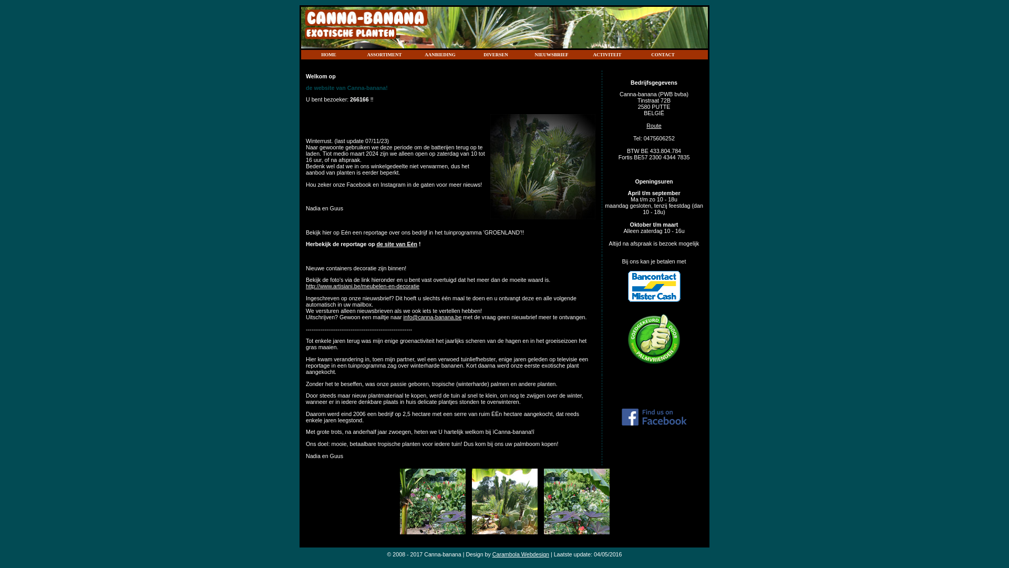 The height and width of the screenshot is (568, 1009). I want to click on ASSORTIMENT, so click(385, 55).